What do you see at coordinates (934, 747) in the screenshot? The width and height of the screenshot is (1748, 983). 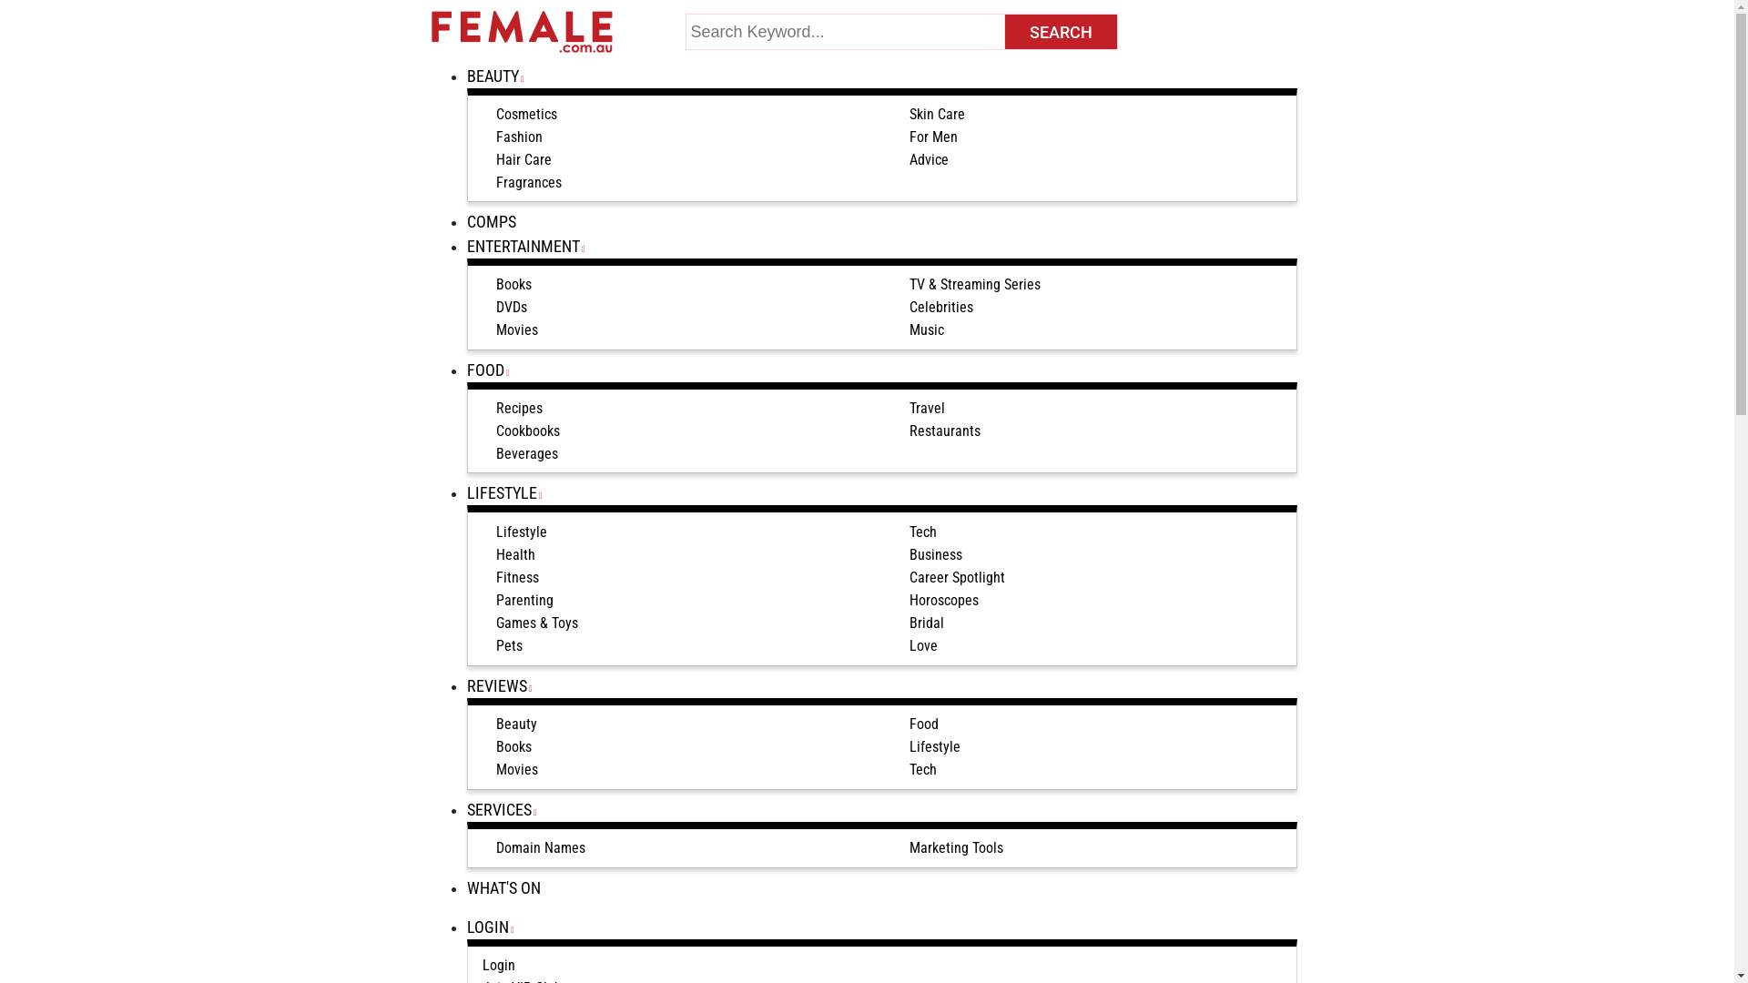 I see `Lifestyle` at bounding box center [934, 747].